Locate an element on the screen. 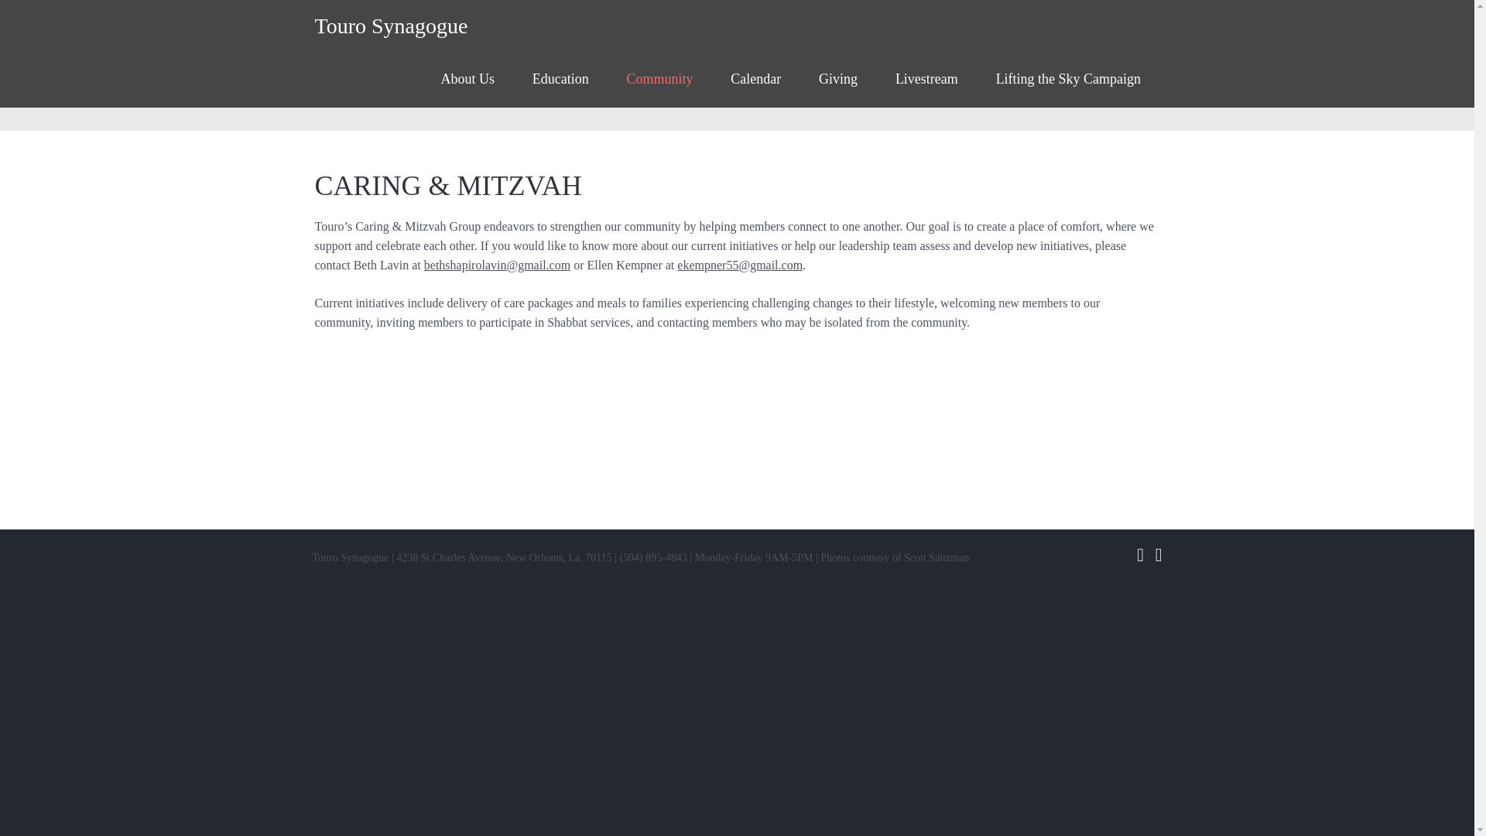 The width and height of the screenshot is (1486, 836). Giving is located at coordinates (837, 79).